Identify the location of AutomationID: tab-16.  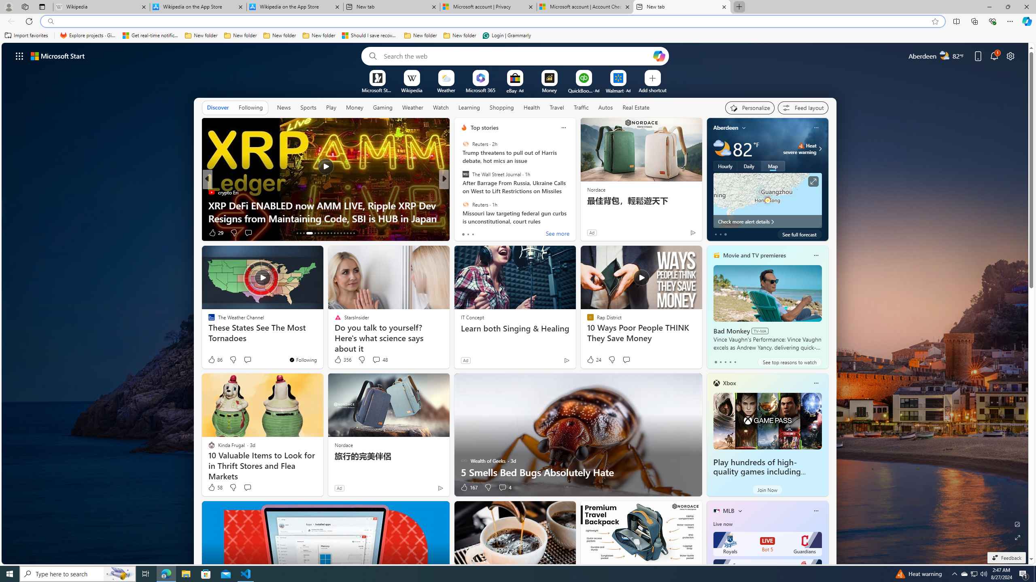
(307, 233).